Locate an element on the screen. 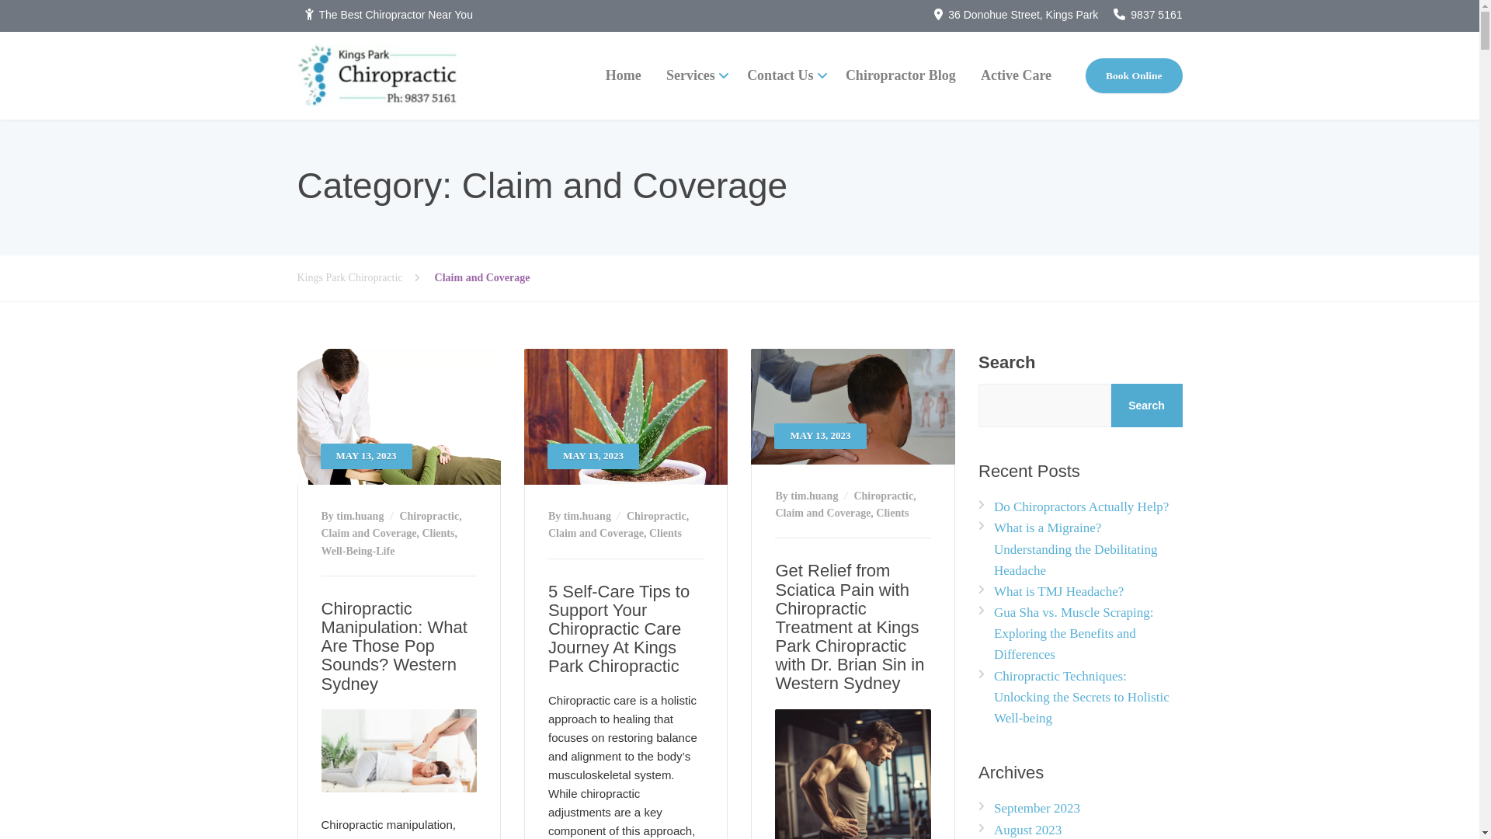  Chiropractic is located at coordinates (884, 496).